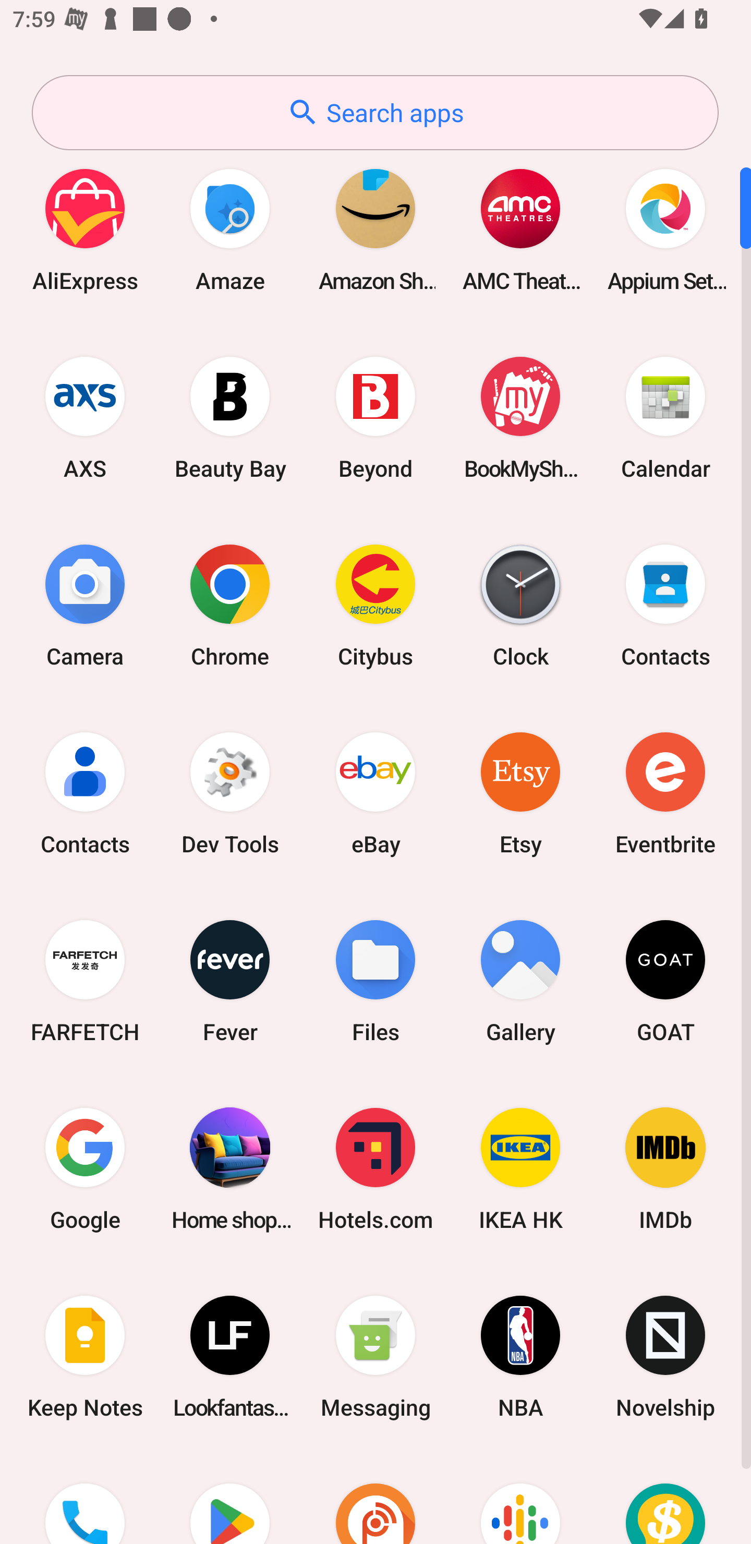  Describe the element at coordinates (665, 1357) in the screenshot. I see `Novelship` at that location.